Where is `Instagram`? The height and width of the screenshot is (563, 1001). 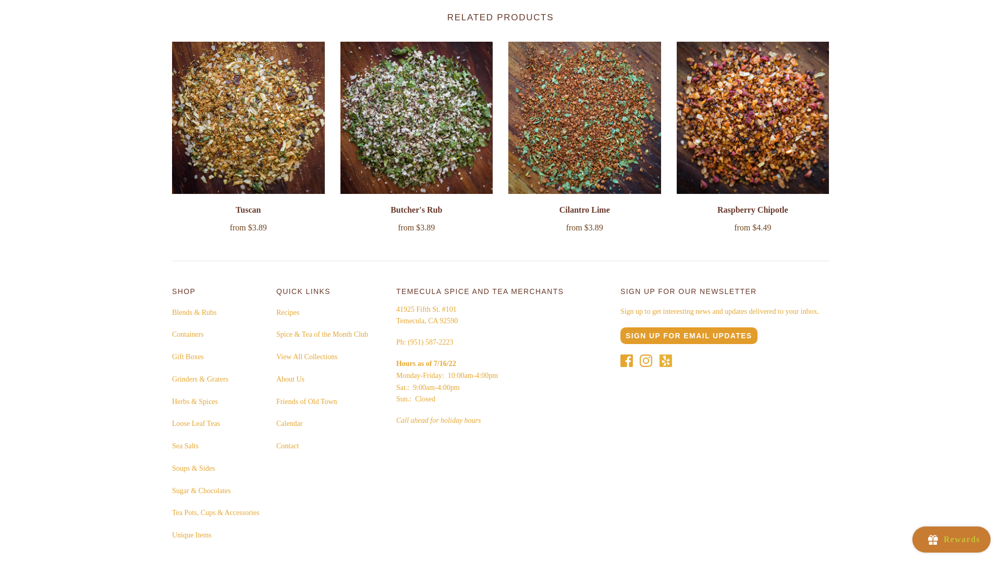 Instagram is located at coordinates (645, 361).